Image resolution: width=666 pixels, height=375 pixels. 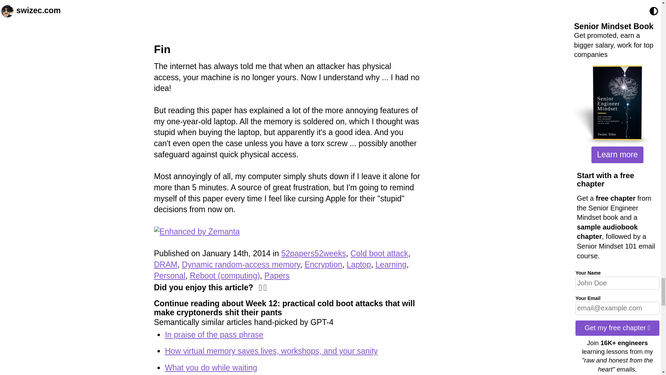 I want to click on DRAM, so click(x=166, y=265).